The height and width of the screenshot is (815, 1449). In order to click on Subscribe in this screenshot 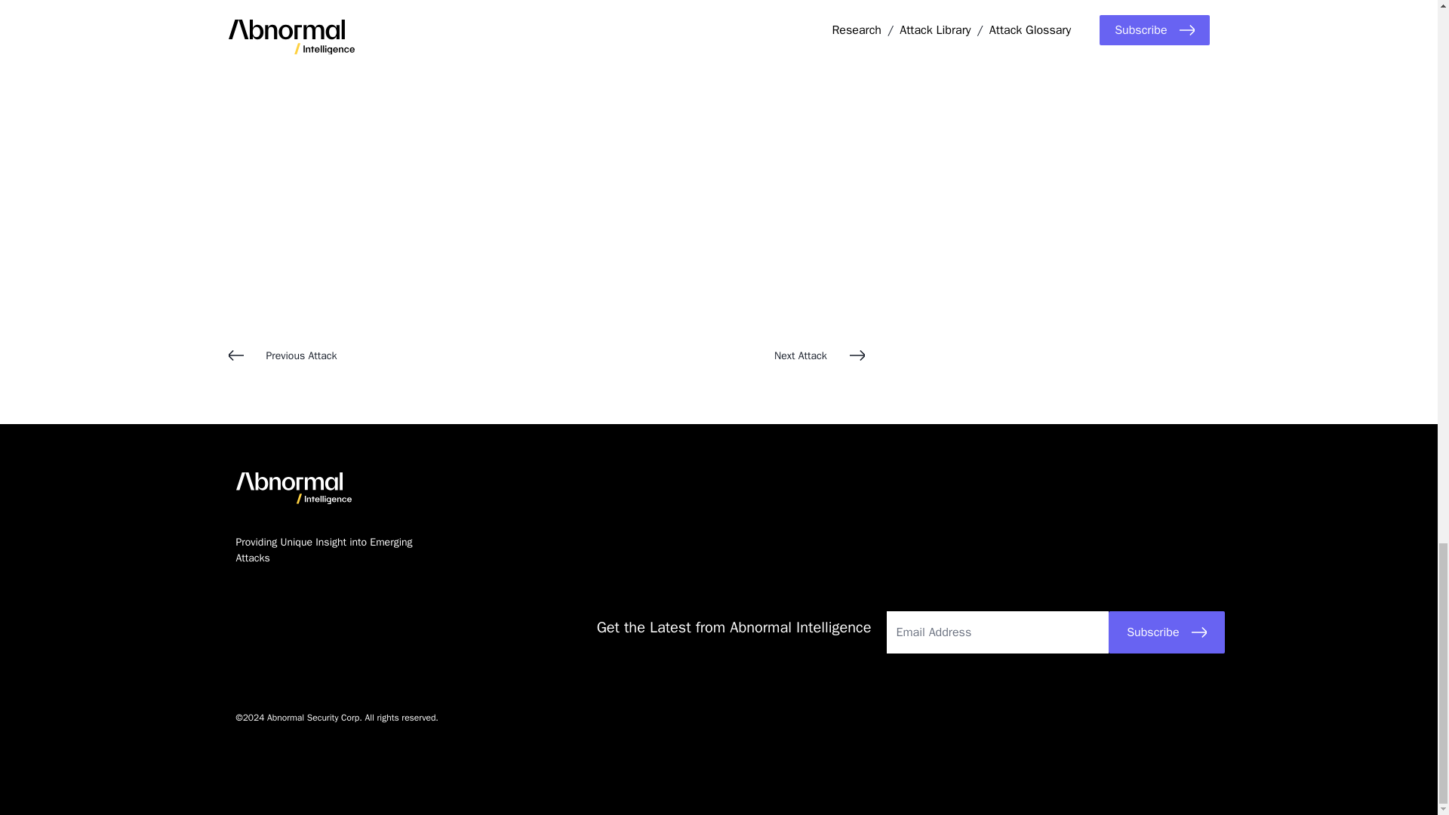, I will do `click(1166, 632)`.